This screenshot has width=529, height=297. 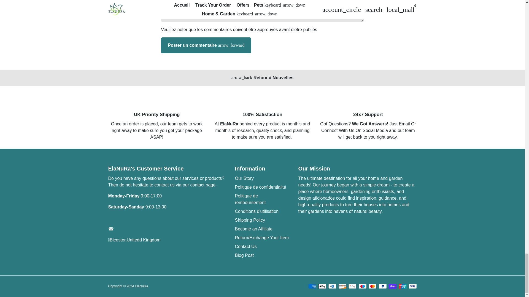 What do you see at coordinates (322, 286) in the screenshot?
I see `Apple Pay` at bounding box center [322, 286].